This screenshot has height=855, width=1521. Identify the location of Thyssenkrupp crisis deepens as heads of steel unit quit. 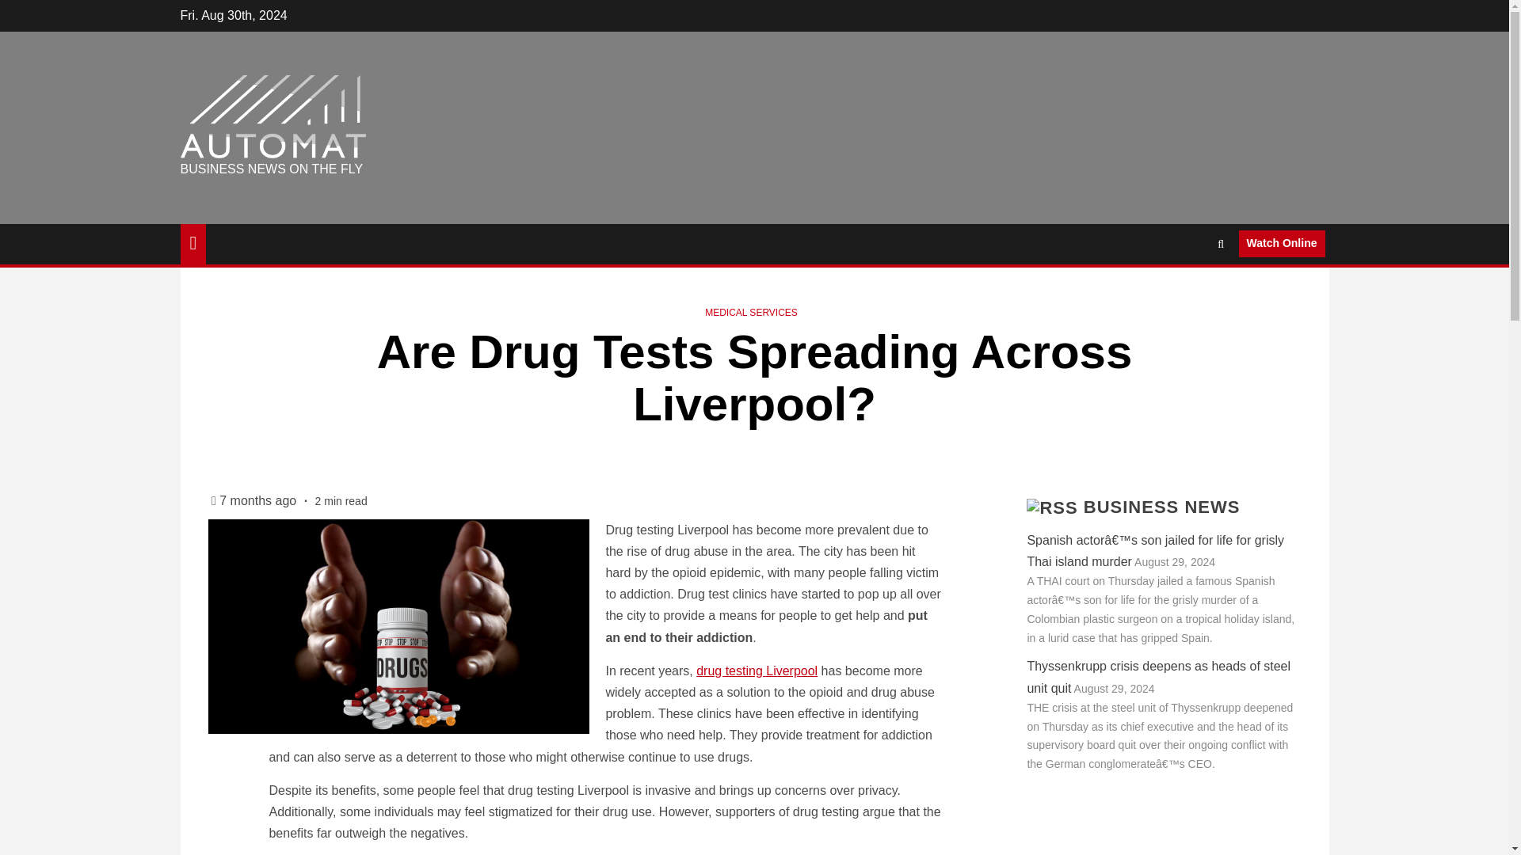
(1158, 676).